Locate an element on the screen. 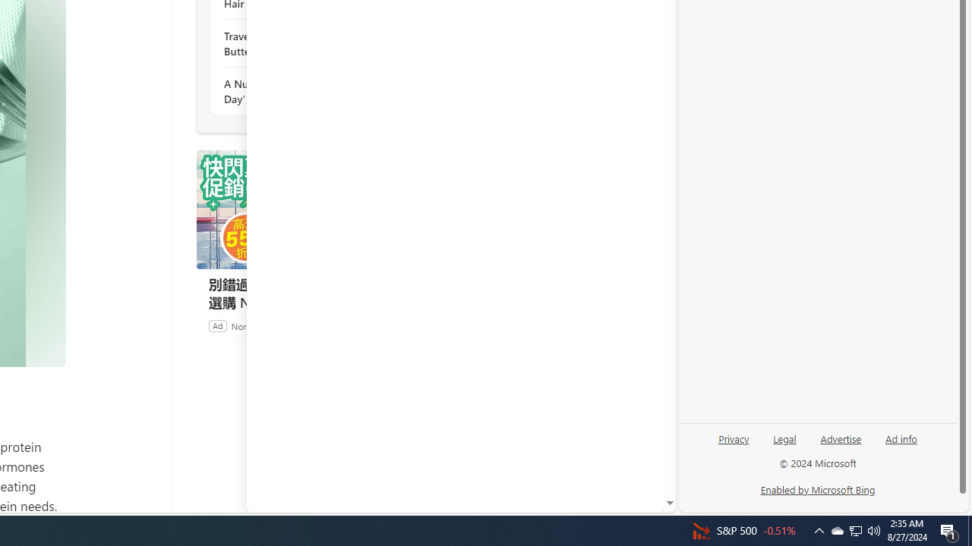 The width and height of the screenshot is (972, 546). Ad info is located at coordinates (901, 444).